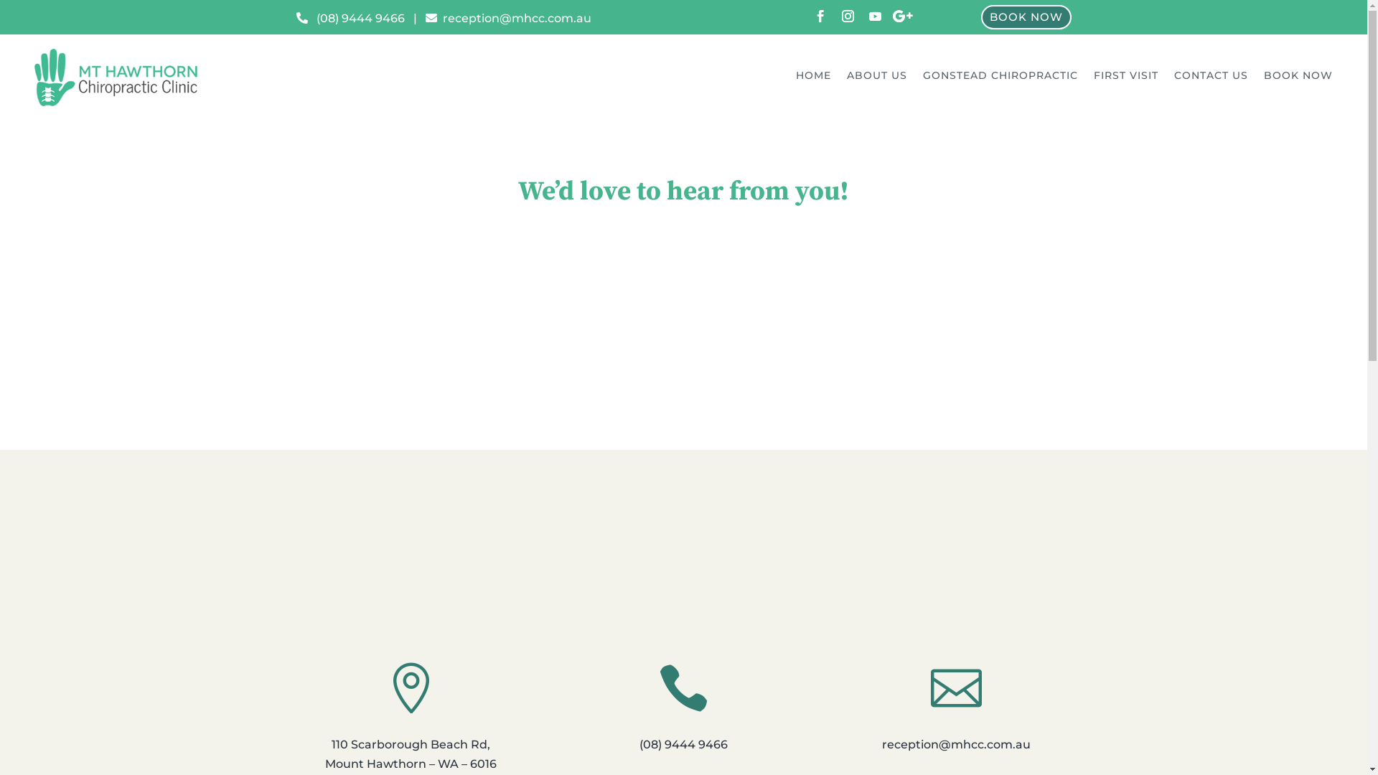 This screenshot has width=1378, height=775. What do you see at coordinates (848, 17) in the screenshot?
I see `Follow on Instagram` at bounding box center [848, 17].